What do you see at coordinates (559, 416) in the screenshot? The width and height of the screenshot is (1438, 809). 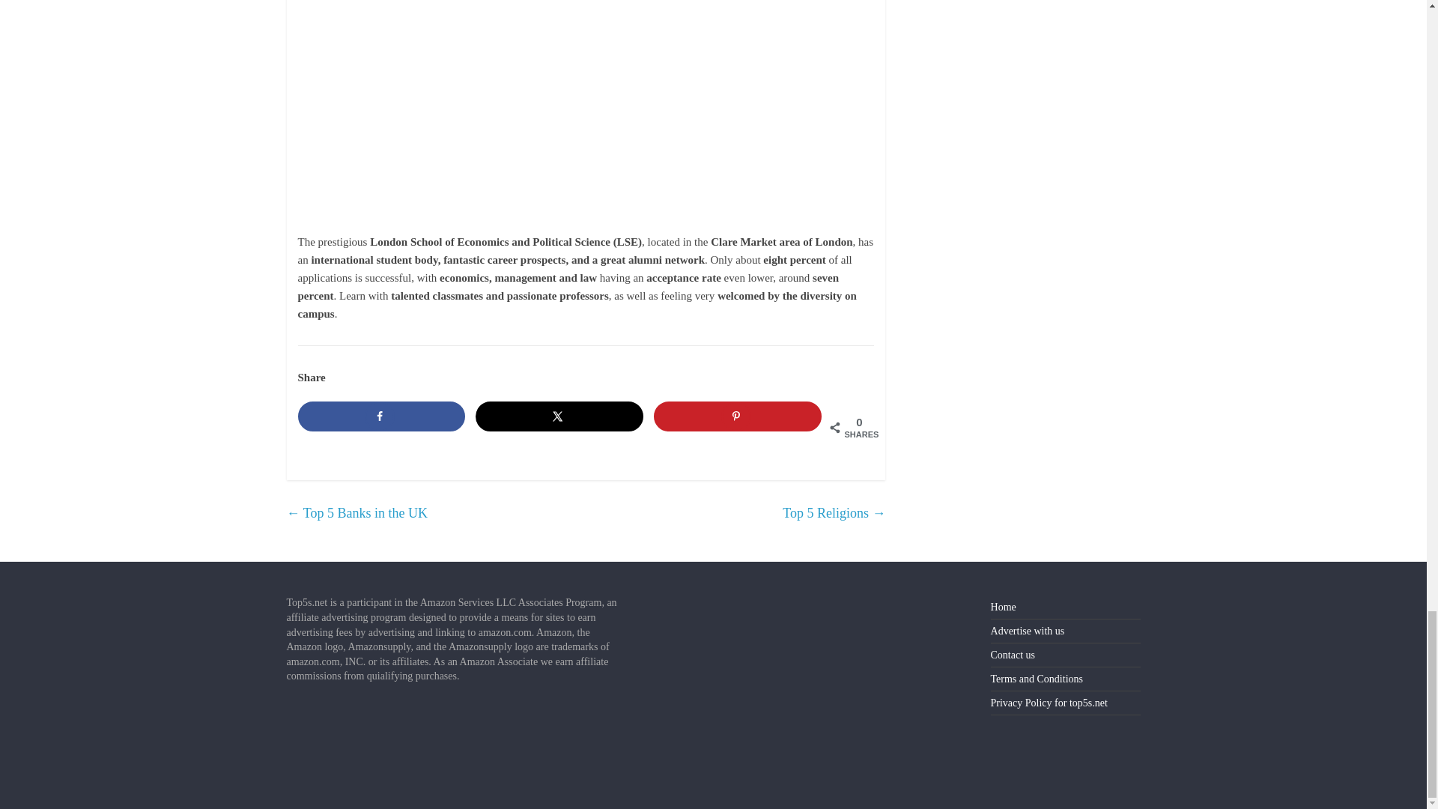 I see `Share on X` at bounding box center [559, 416].